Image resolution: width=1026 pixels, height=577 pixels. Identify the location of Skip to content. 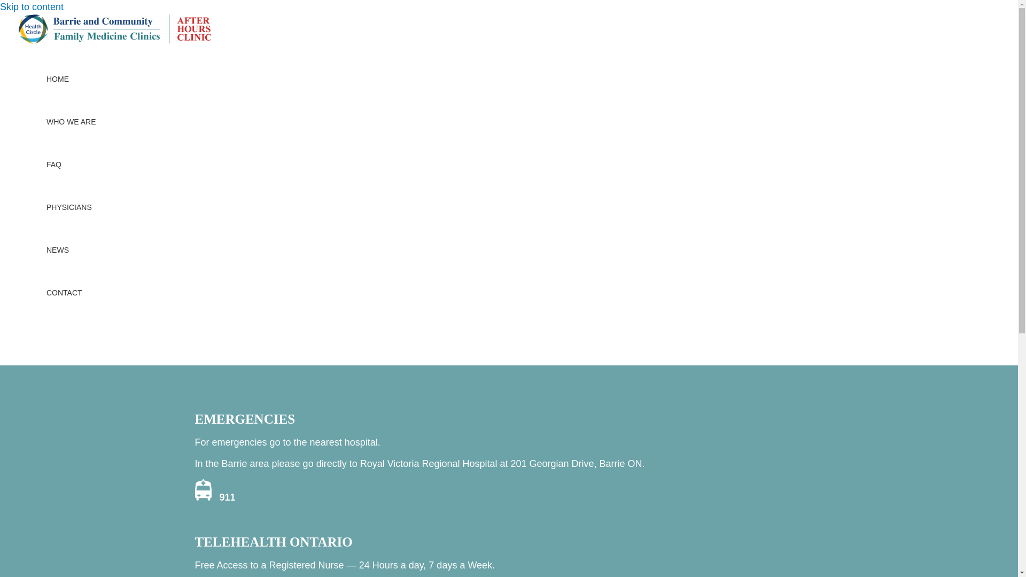
(32, 7).